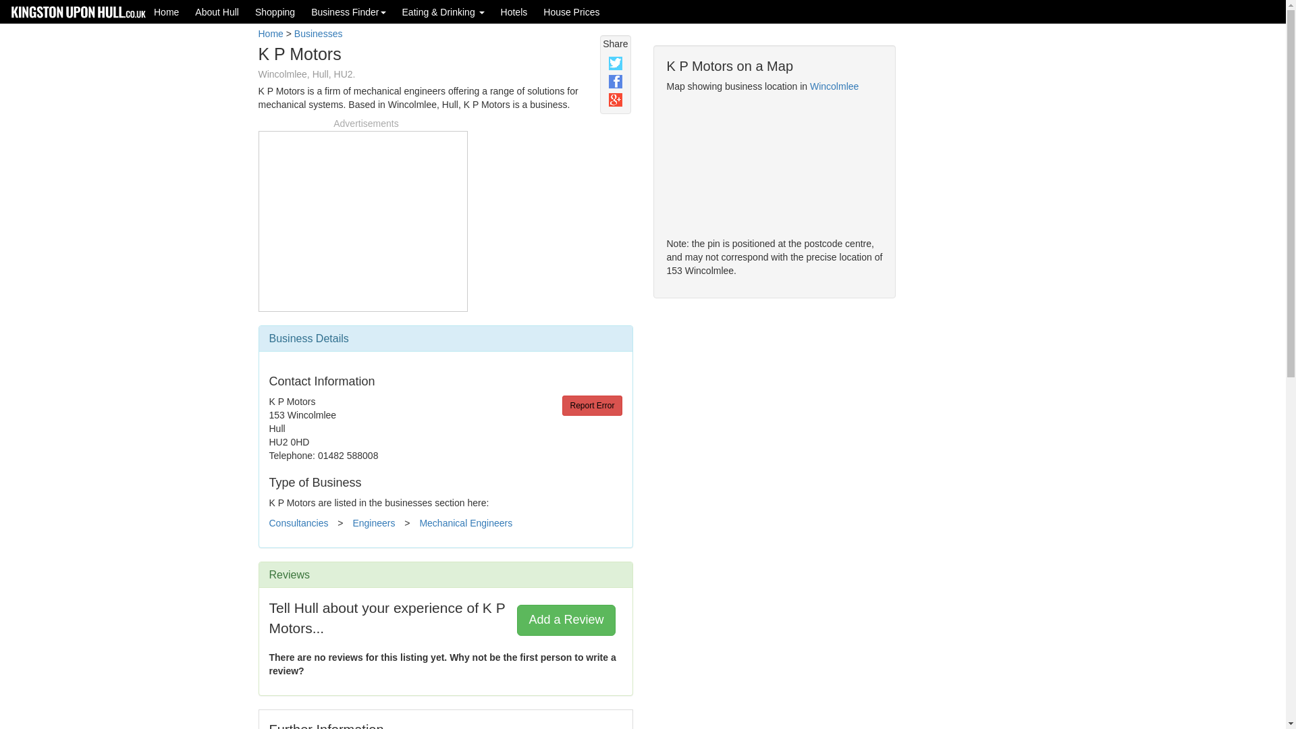 The width and height of the screenshot is (1296, 729). I want to click on Add a Review, so click(566, 620).